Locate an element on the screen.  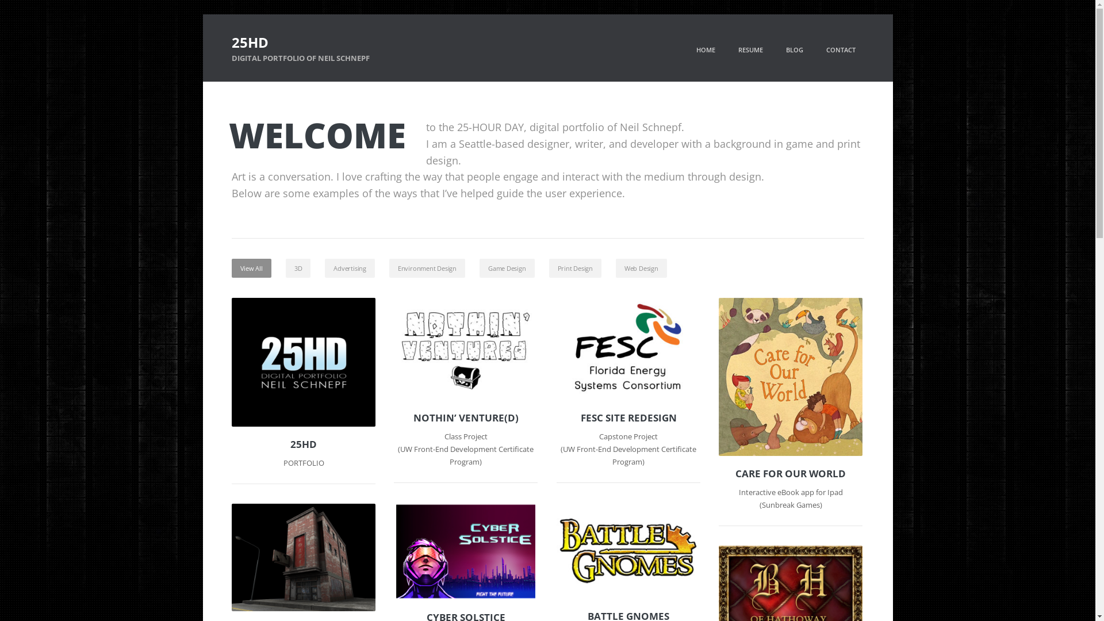
25HD is located at coordinates (304, 444).